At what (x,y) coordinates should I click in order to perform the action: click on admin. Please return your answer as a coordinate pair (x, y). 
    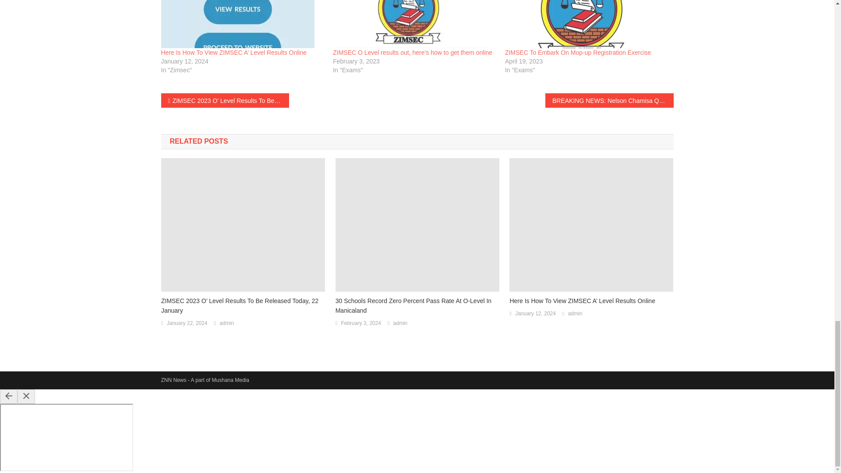
    Looking at the image, I should click on (400, 323).